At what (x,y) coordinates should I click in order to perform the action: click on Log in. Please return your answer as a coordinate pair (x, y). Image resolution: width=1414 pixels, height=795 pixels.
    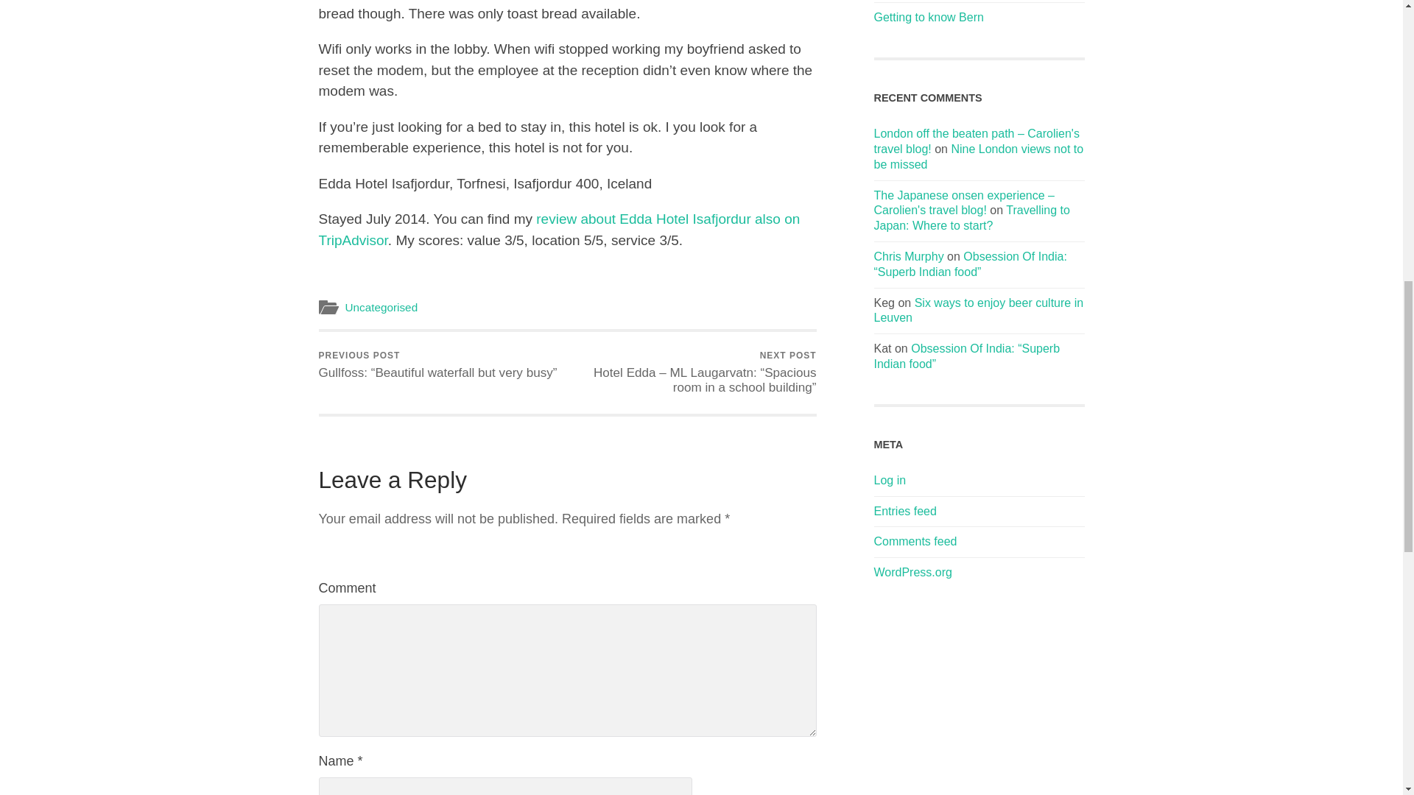
    Looking at the image, I should click on (890, 480).